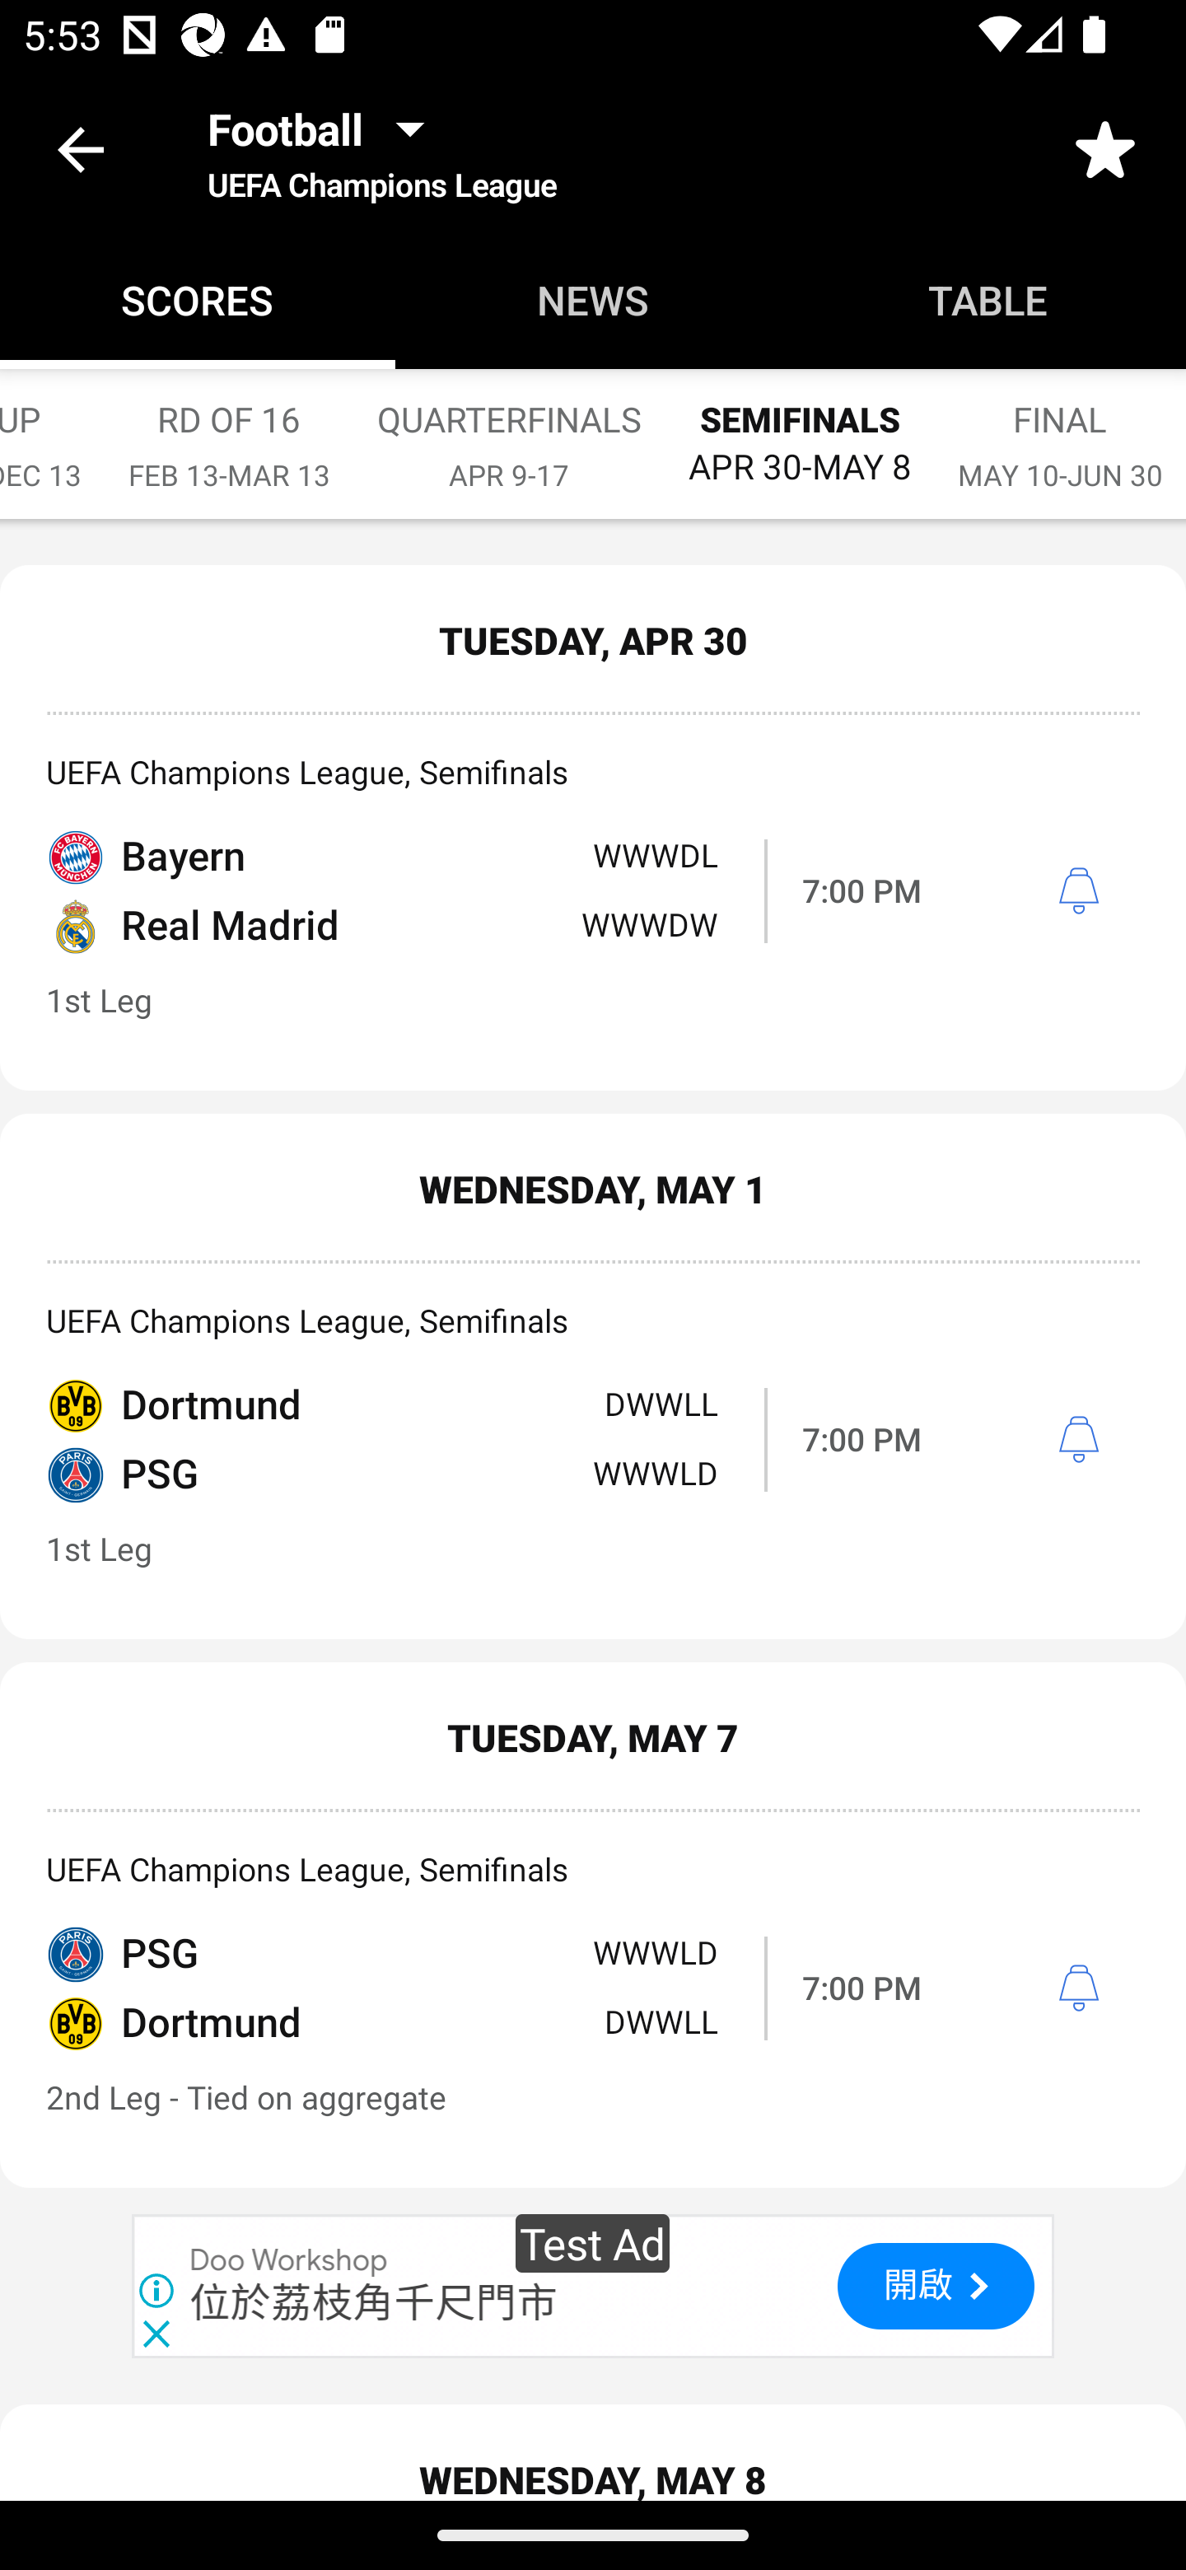 Image resolution: width=1186 pixels, height=2570 pixels. I want to click on QUARTERFINALS APR 9-17, so click(509, 430).